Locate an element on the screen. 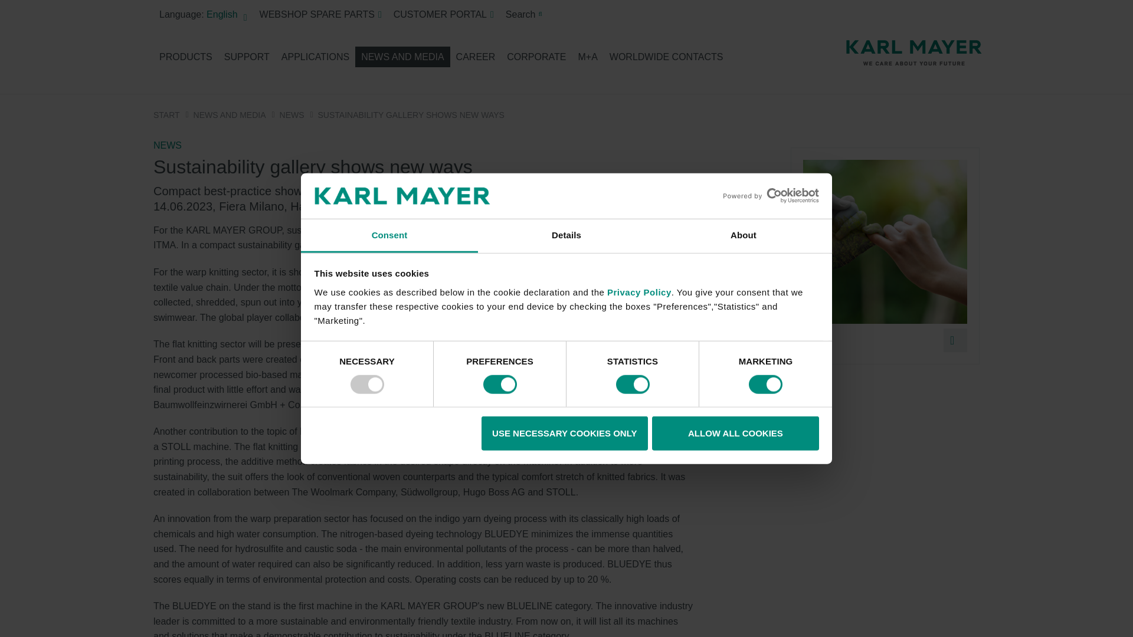 The width and height of the screenshot is (1133, 637). Details is located at coordinates (566, 236).